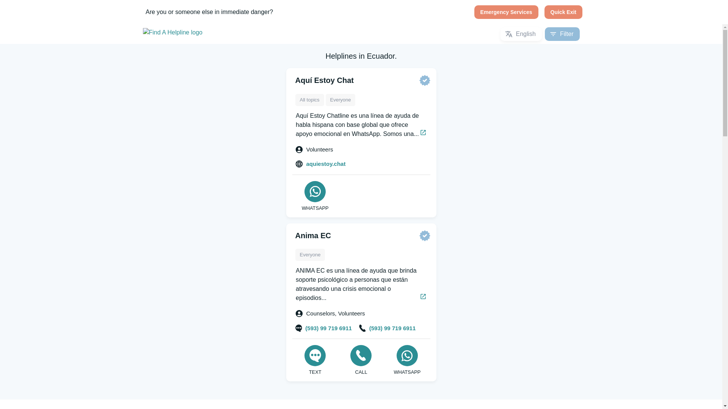 The image size is (728, 409). What do you see at coordinates (314, 149) in the screenshot?
I see `Volunteers` at bounding box center [314, 149].